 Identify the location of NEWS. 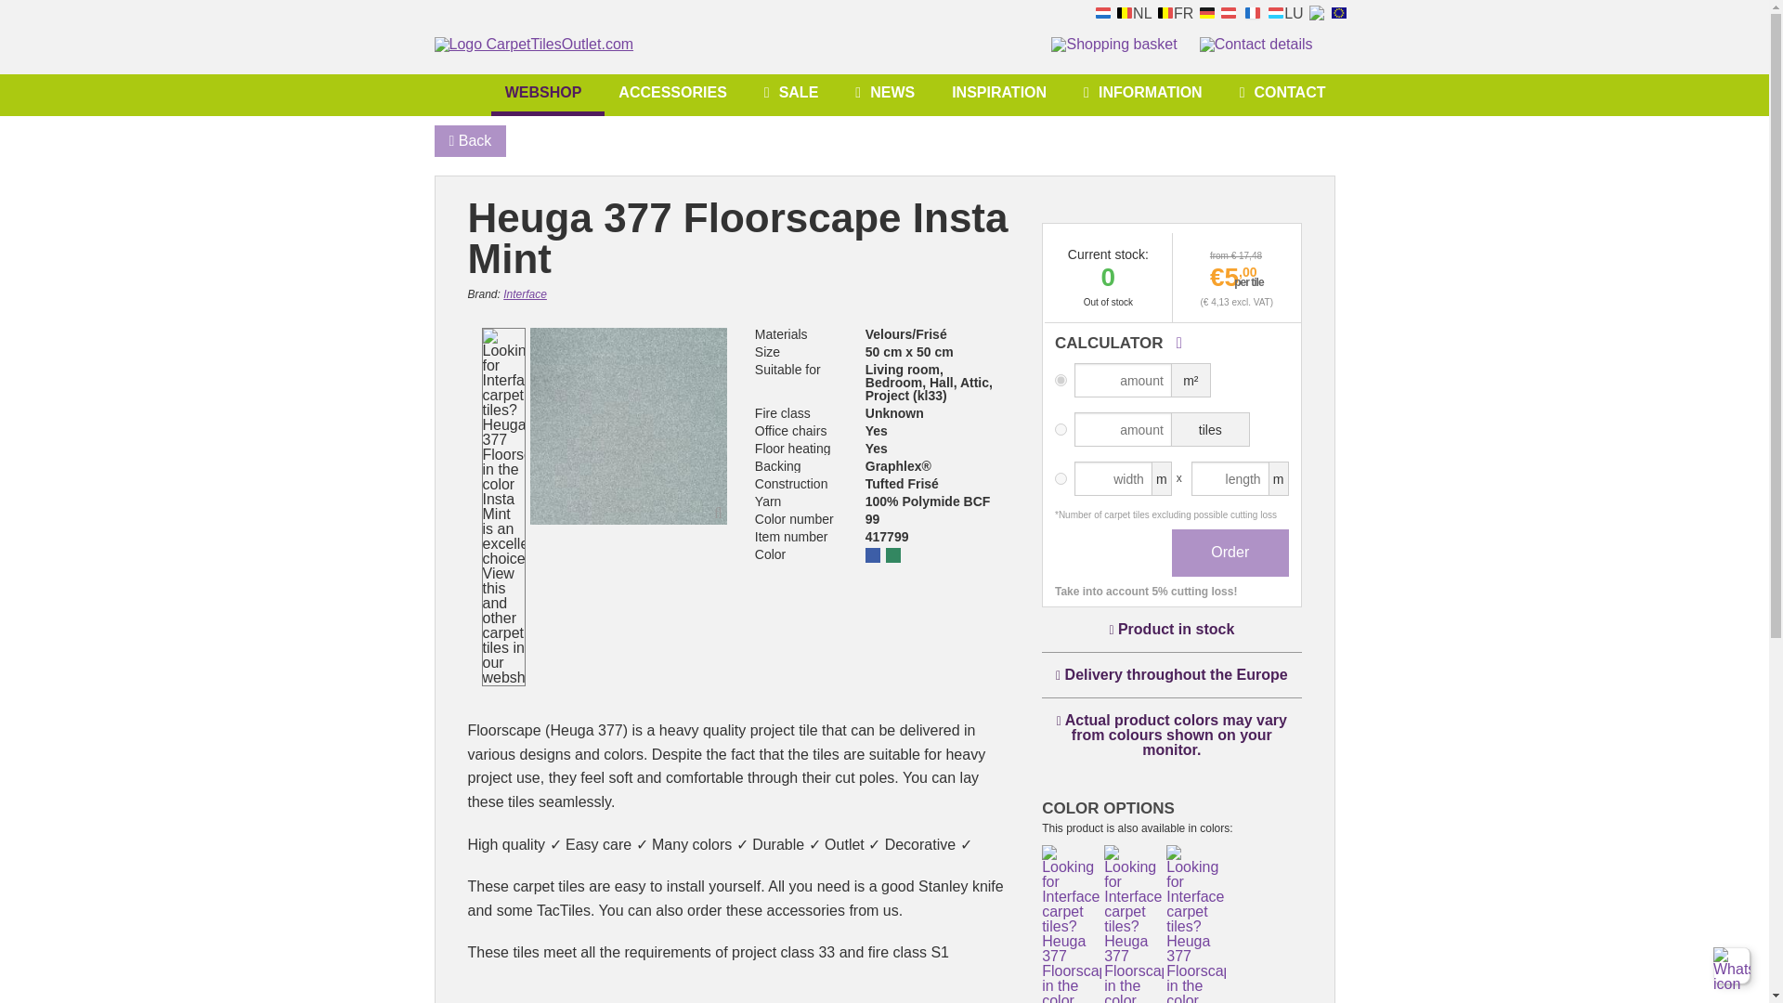
(890, 92).